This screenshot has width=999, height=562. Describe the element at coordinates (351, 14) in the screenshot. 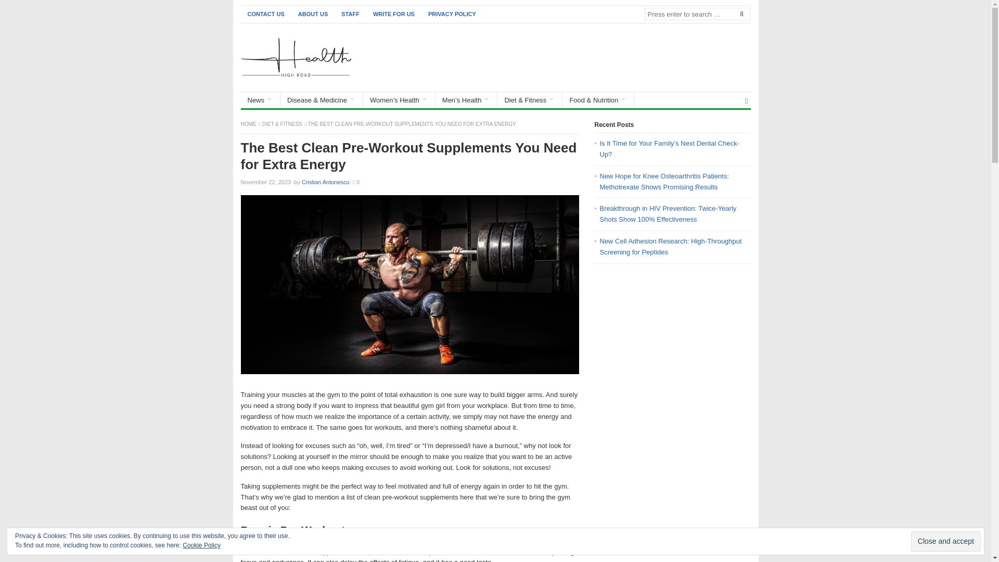

I see `STAFF` at that location.